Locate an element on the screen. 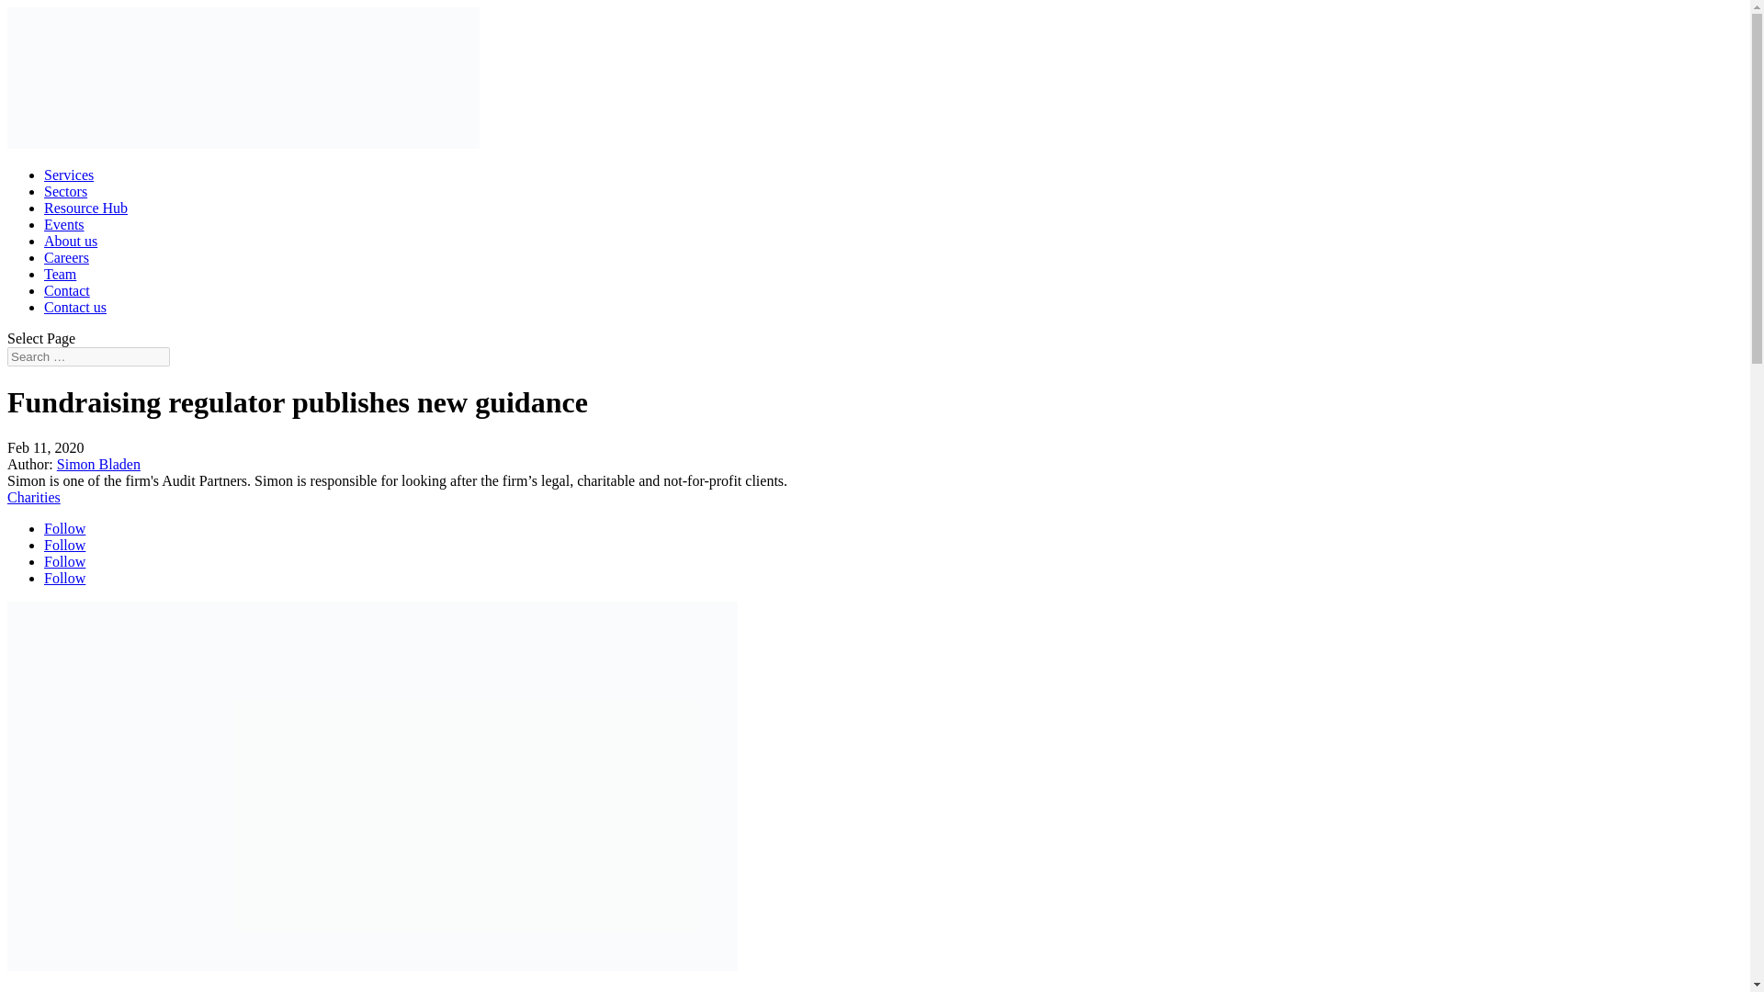 The width and height of the screenshot is (1764, 992). Follow on LinkedIn is located at coordinates (64, 560).